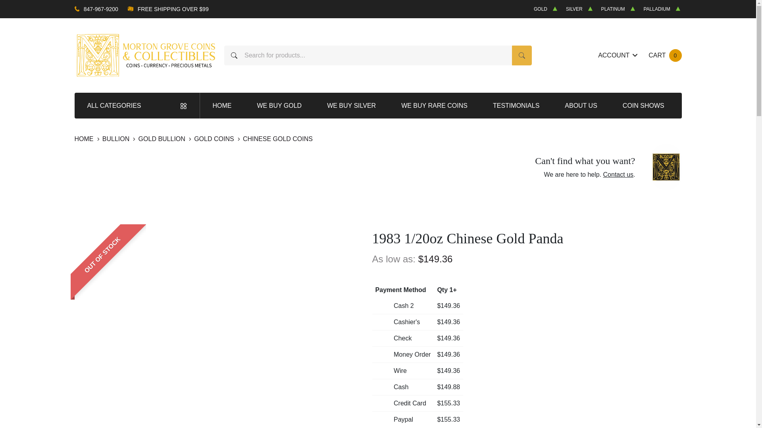  Describe the element at coordinates (351, 105) in the screenshot. I see `WE BUY SILVER` at that location.